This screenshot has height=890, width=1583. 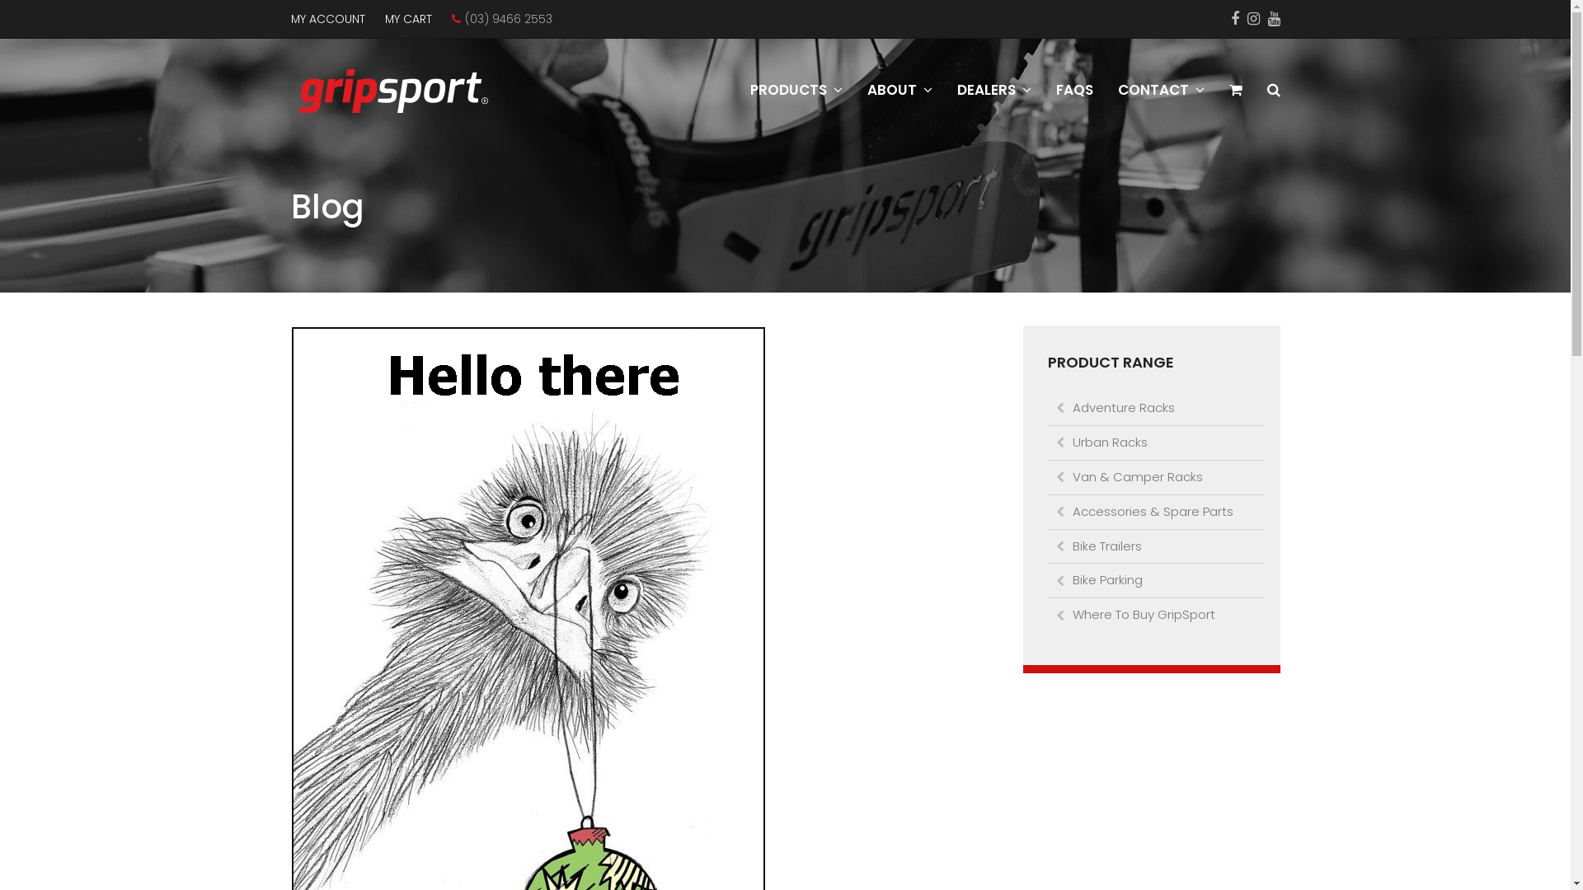 What do you see at coordinates (1155, 580) in the screenshot?
I see `Bike Parking` at bounding box center [1155, 580].